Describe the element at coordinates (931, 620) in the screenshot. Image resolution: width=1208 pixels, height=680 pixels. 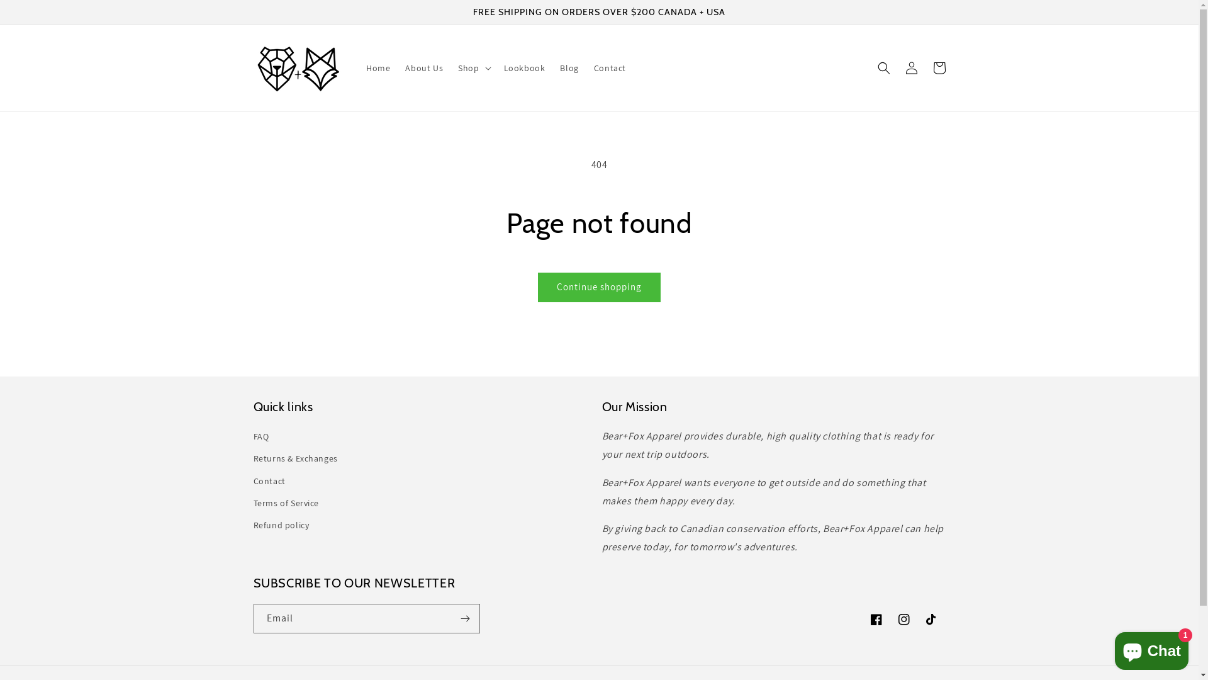
I see `TikTok` at that location.